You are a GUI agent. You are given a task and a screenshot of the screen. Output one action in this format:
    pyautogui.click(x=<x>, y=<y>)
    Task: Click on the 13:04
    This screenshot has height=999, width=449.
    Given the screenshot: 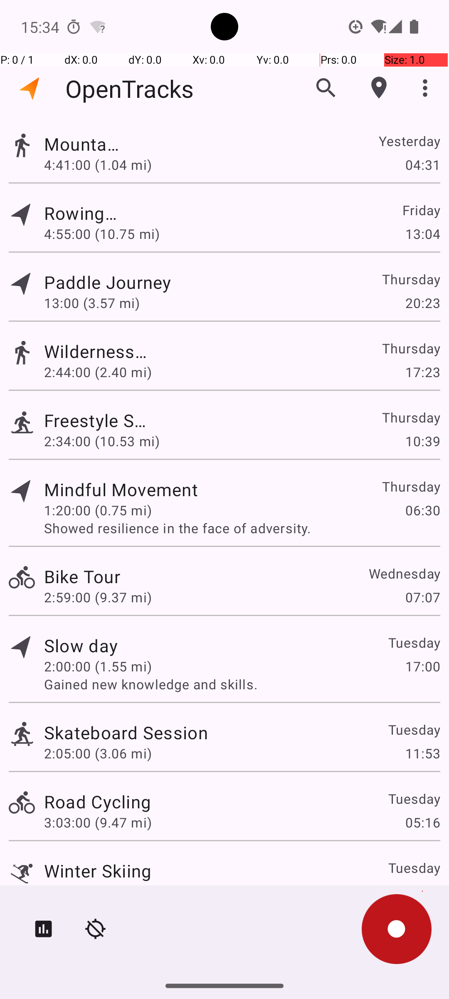 What is the action you would take?
    pyautogui.click(x=422, y=234)
    